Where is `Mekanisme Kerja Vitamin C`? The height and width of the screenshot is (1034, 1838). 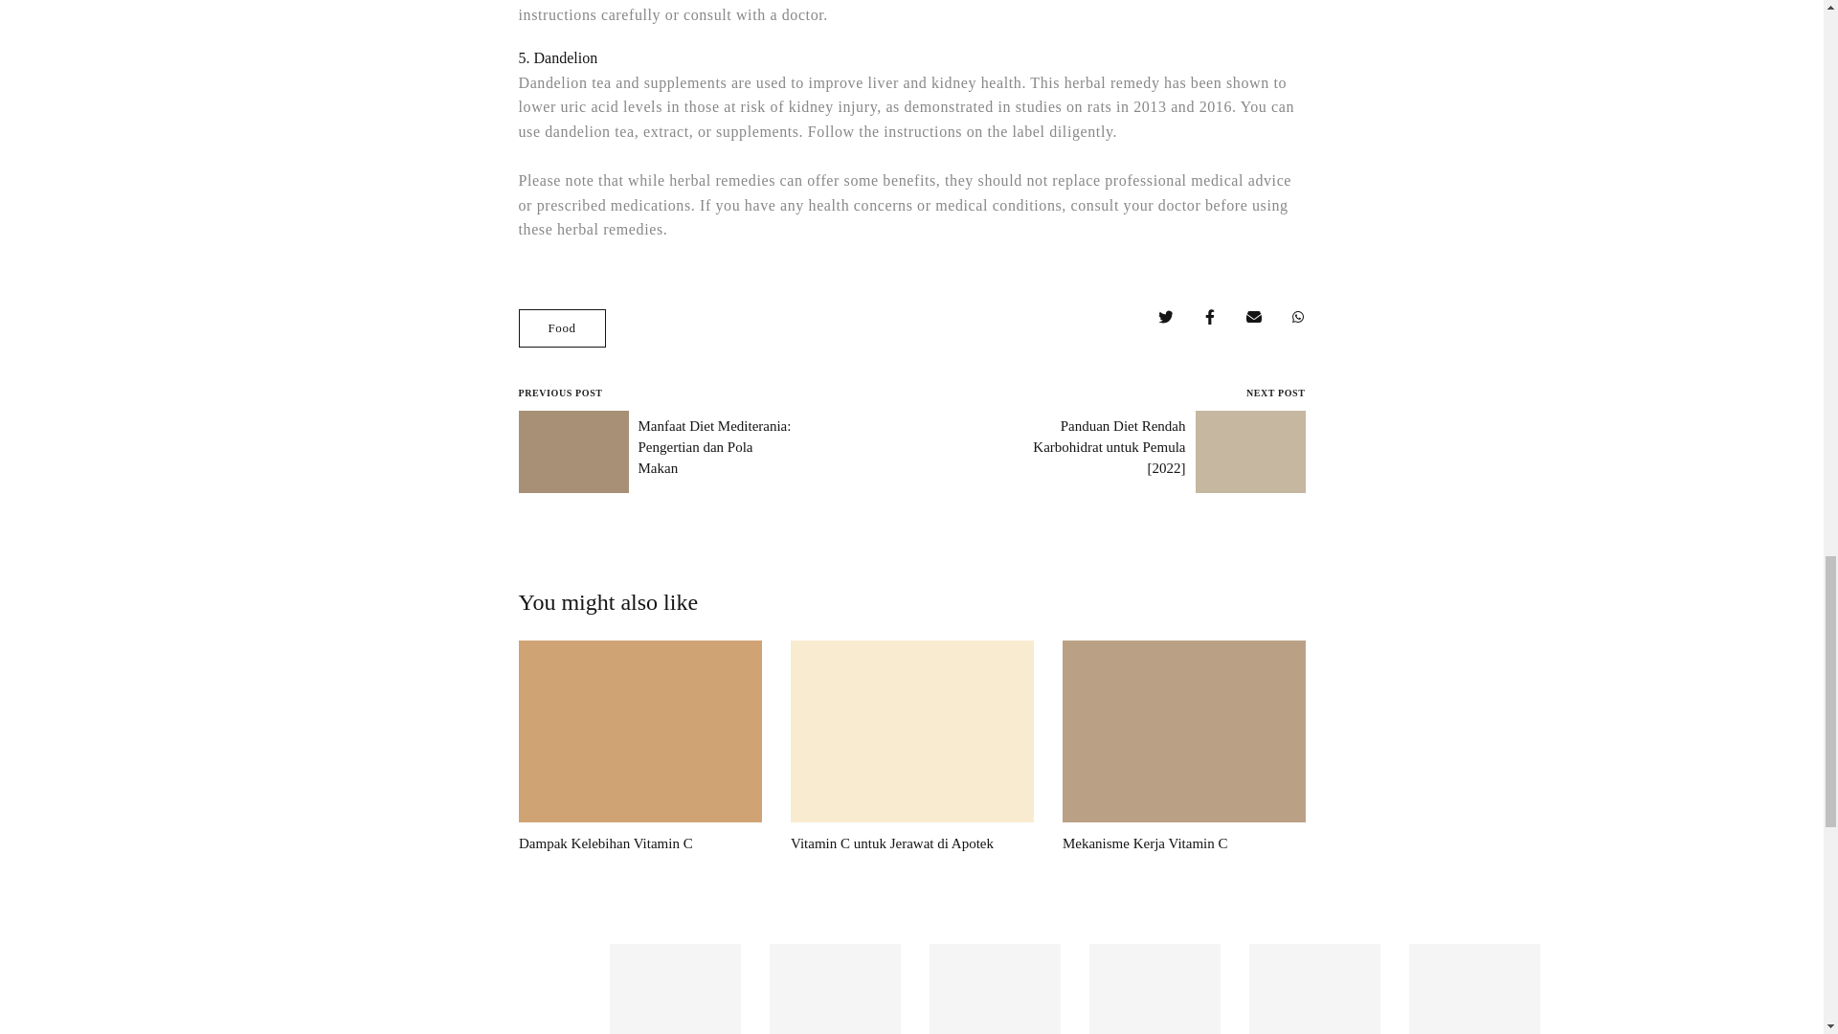 Mekanisme Kerja Vitamin C is located at coordinates (1145, 843).